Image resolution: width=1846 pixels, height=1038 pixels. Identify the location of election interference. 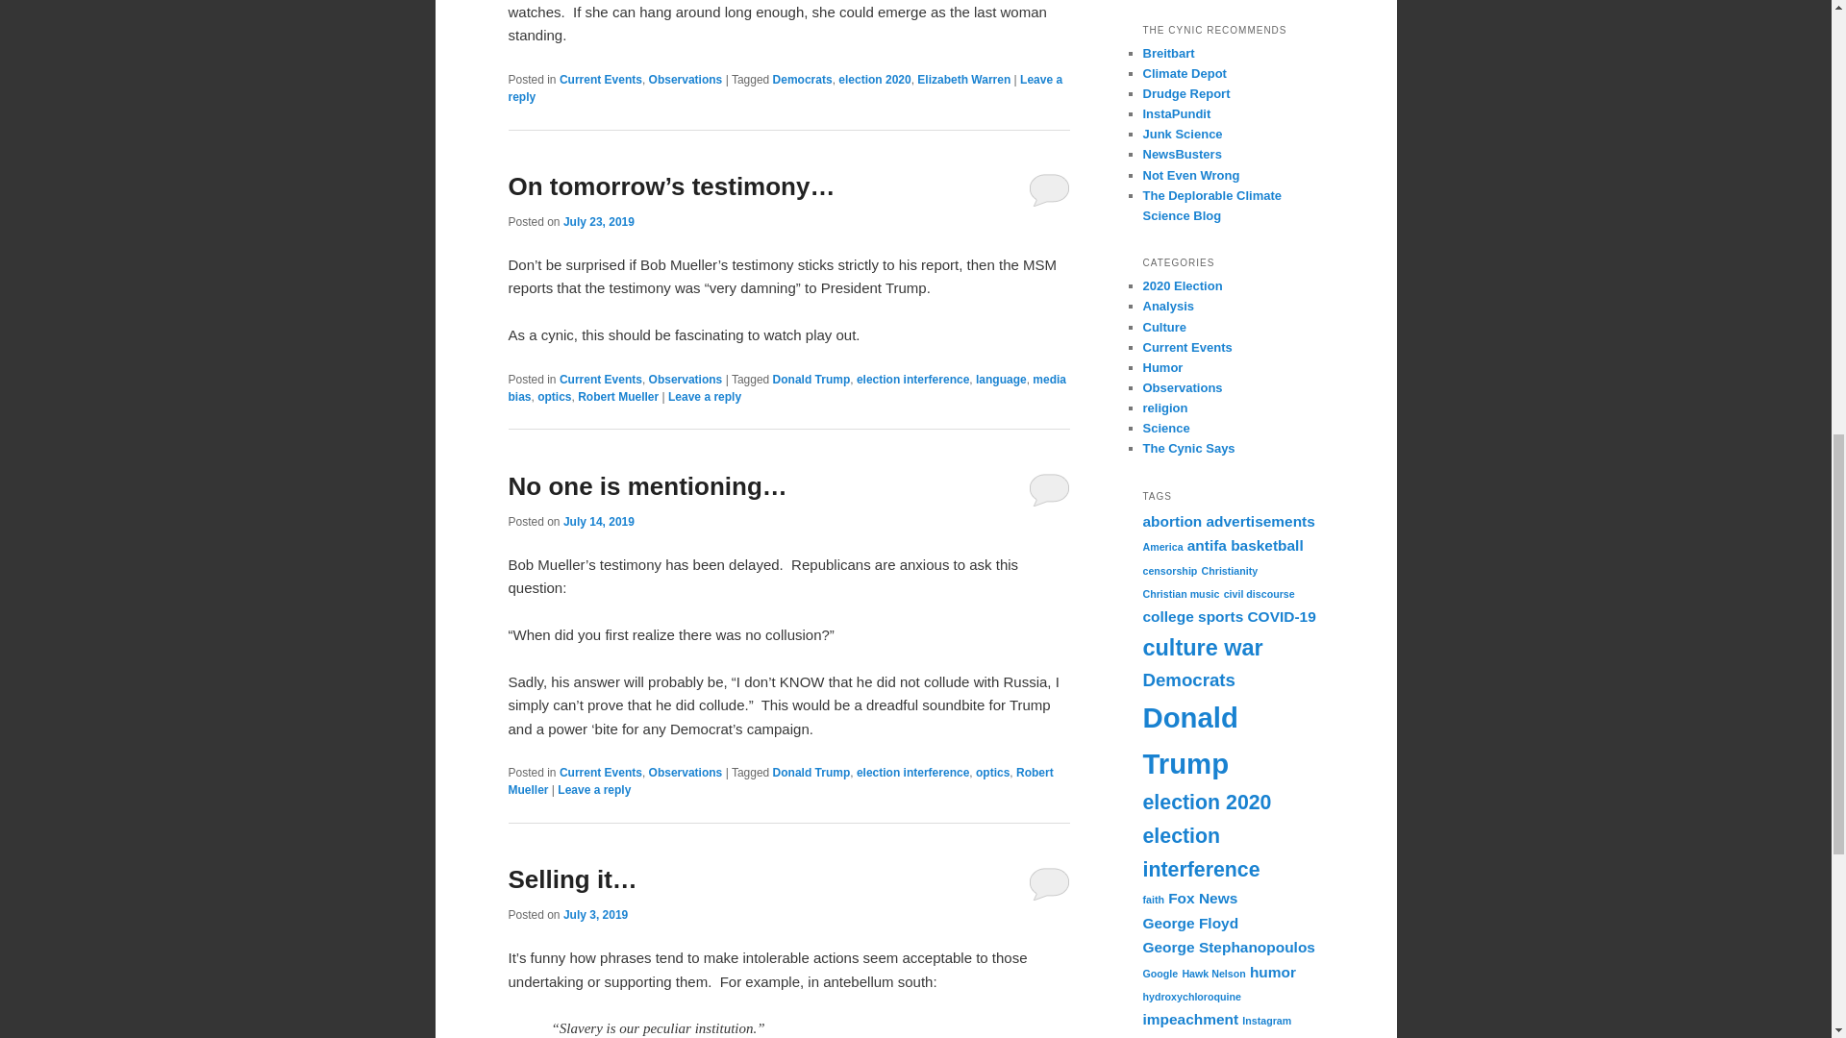
(912, 379).